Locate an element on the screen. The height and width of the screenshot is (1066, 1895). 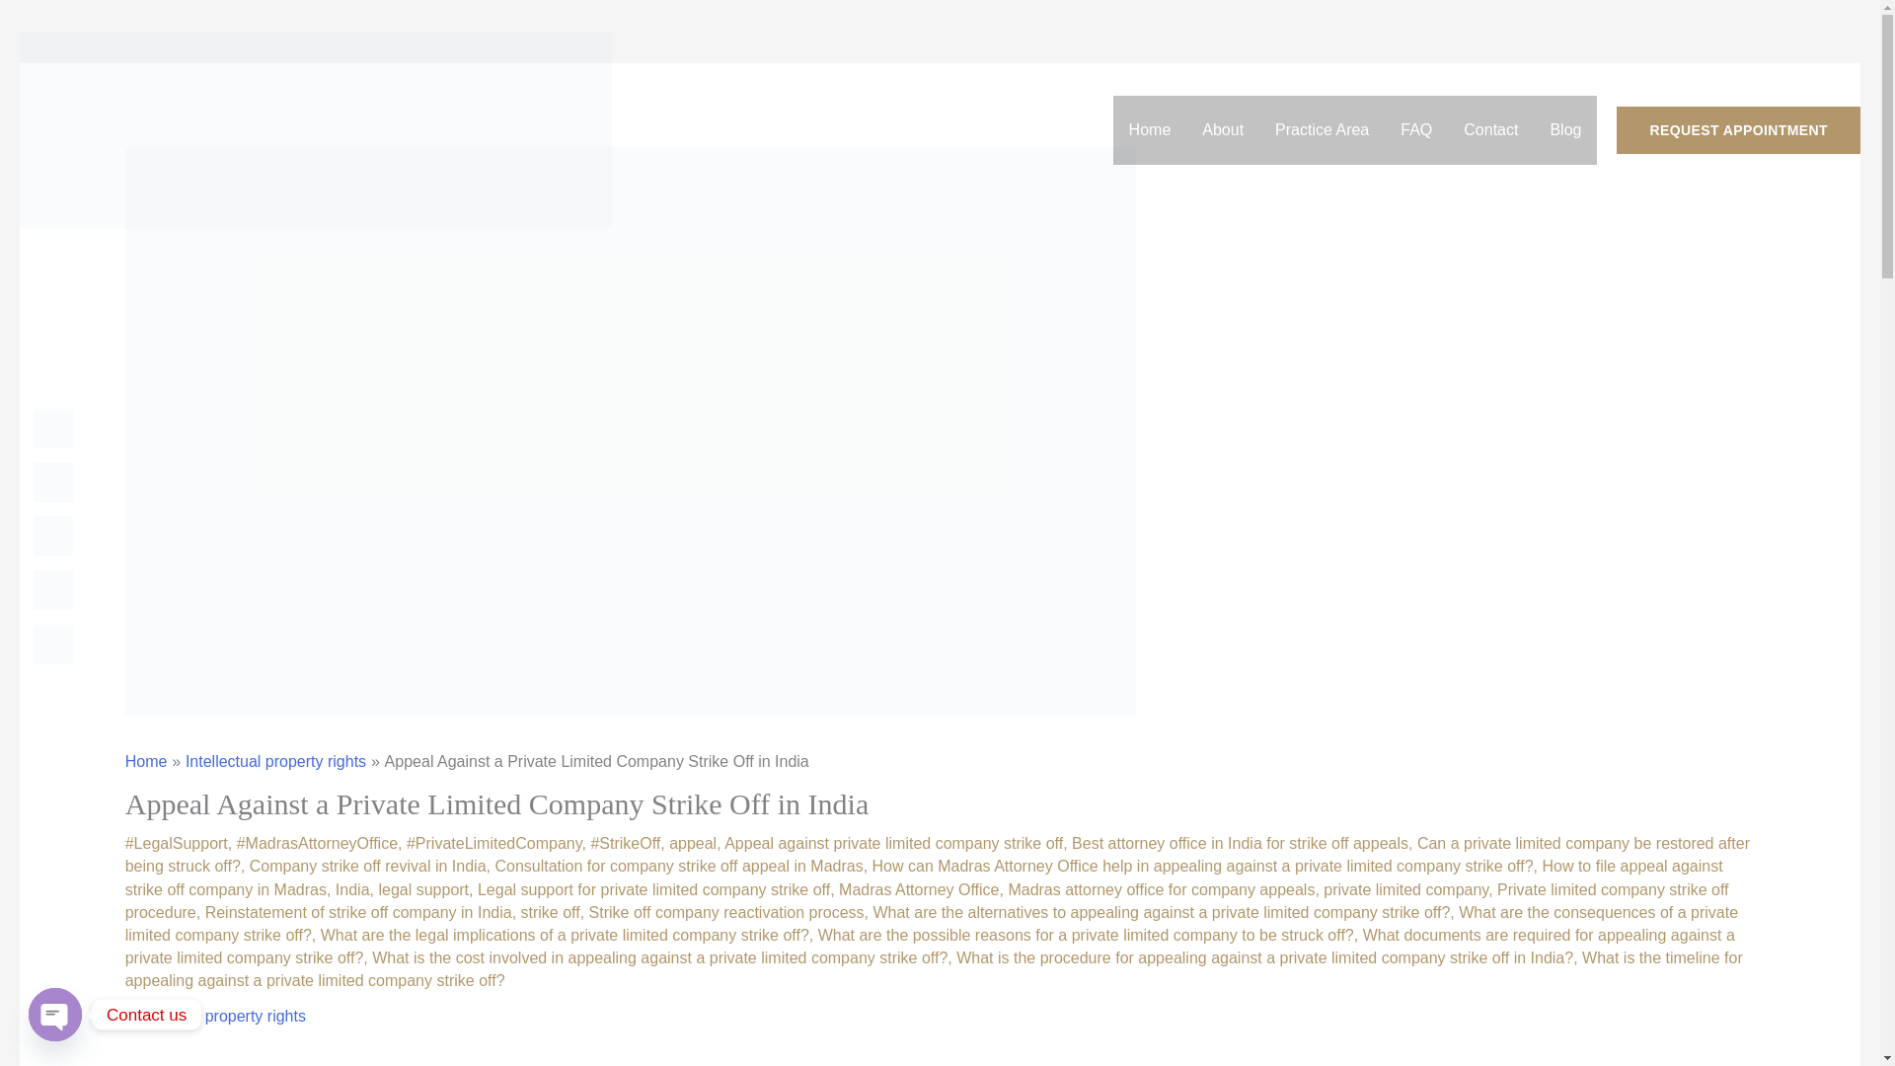
About is located at coordinates (1222, 130).